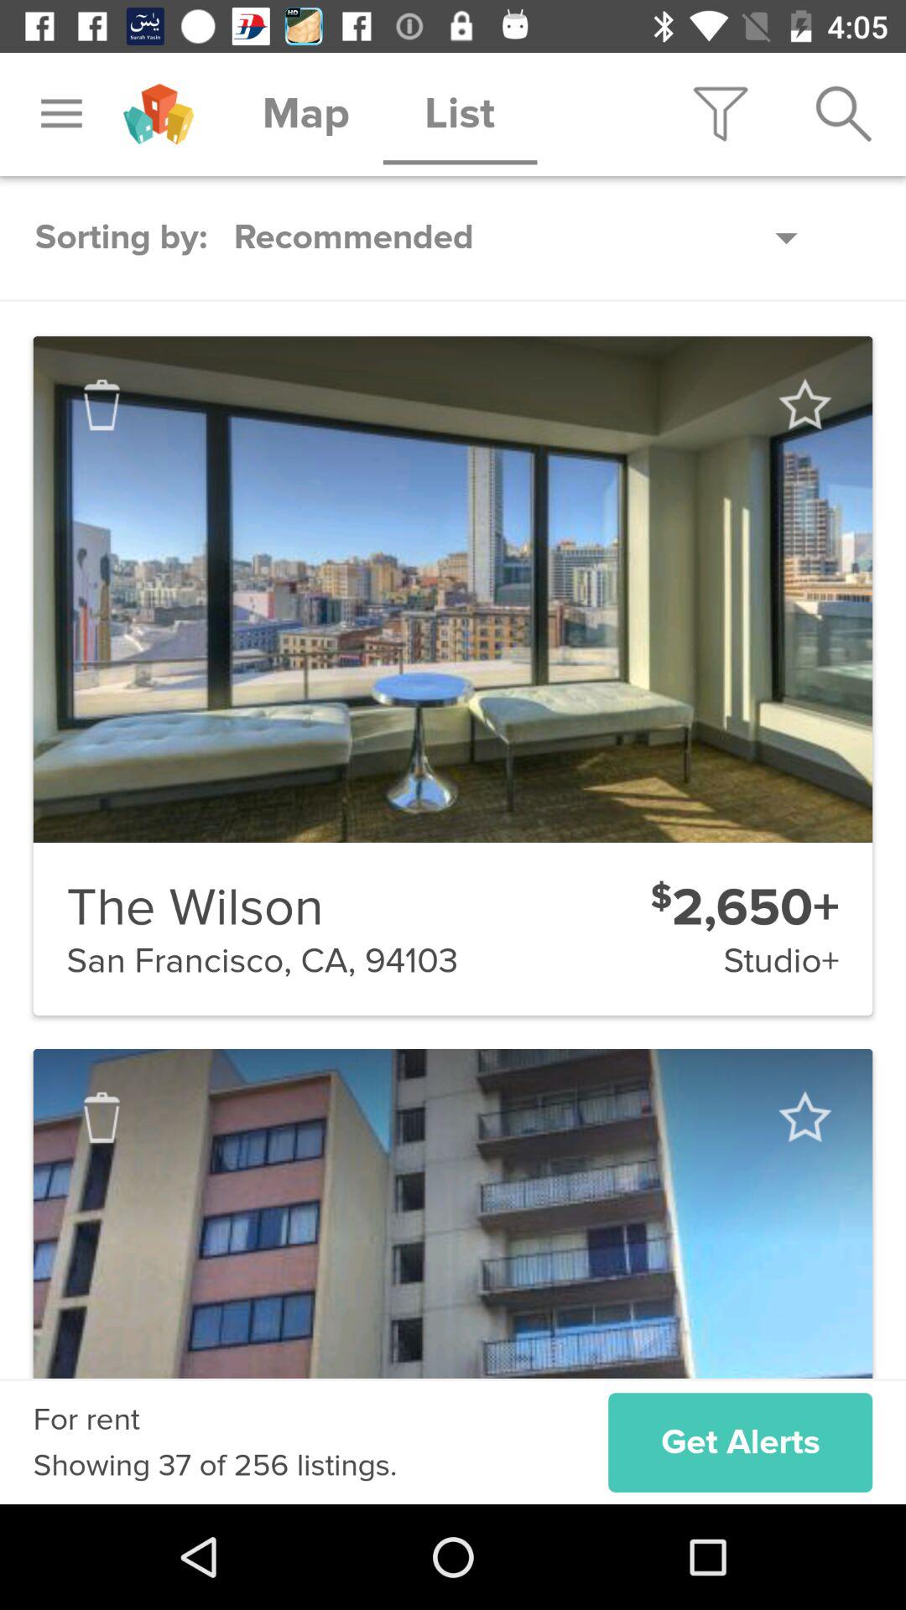  What do you see at coordinates (102, 1117) in the screenshot?
I see `move to trash` at bounding box center [102, 1117].